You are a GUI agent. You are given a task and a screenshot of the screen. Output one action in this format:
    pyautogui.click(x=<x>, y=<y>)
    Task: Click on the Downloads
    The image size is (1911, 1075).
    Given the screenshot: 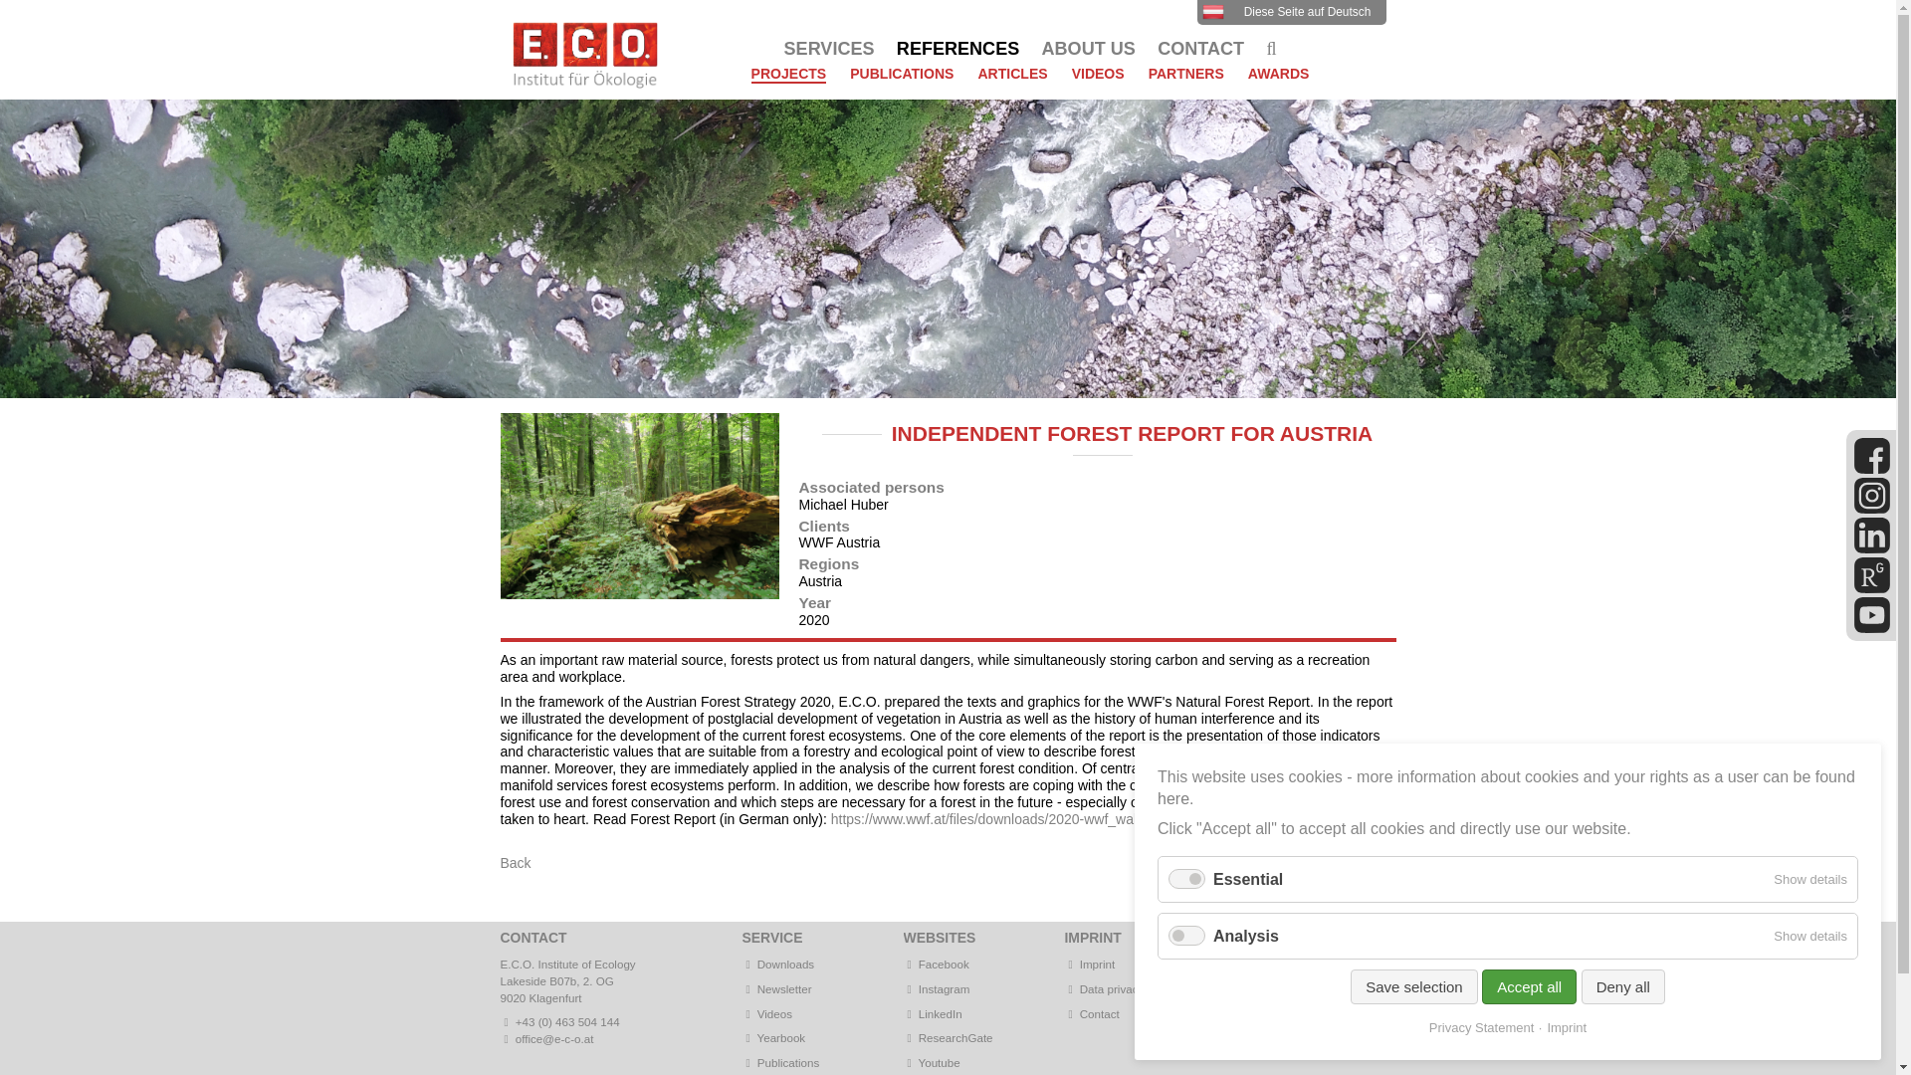 What is the action you would take?
    pyautogui.click(x=778, y=964)
    